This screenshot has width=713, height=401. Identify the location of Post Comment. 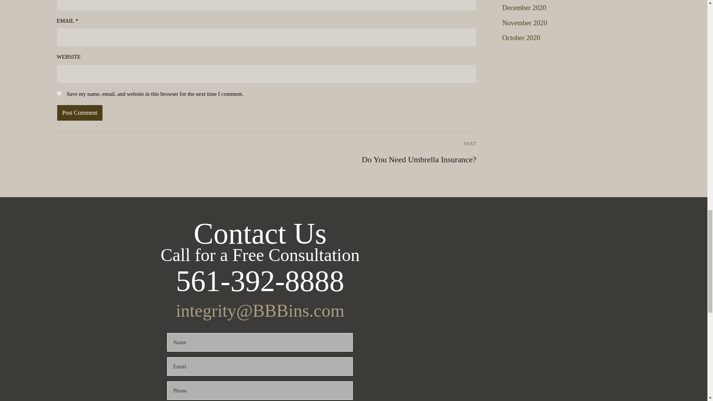
(79, 113).